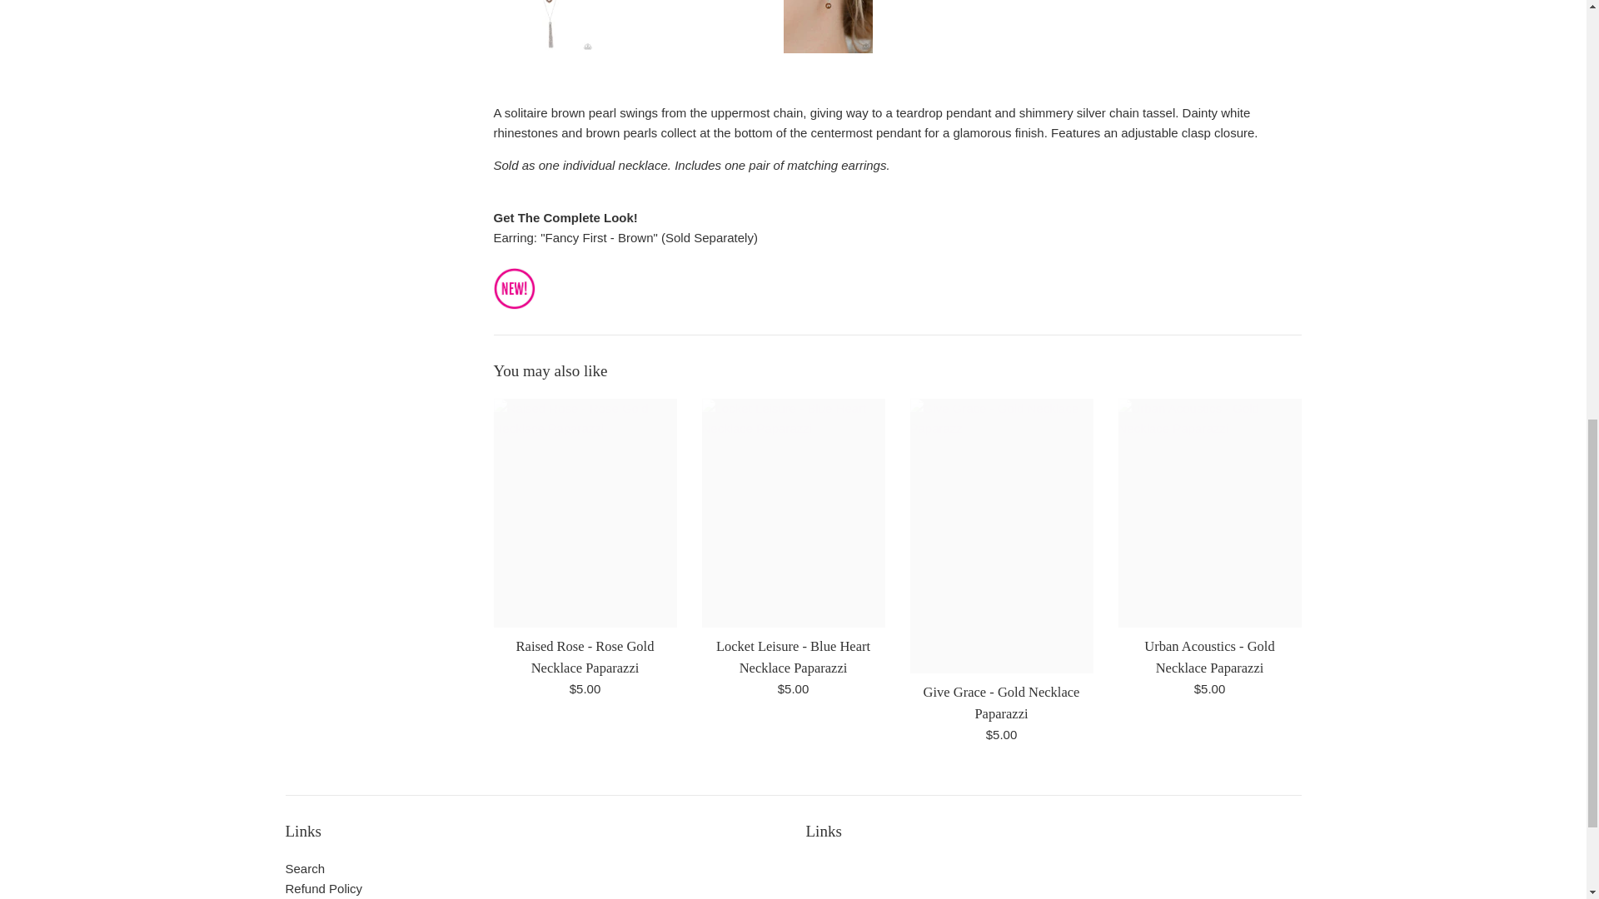 Image resolution: width=1599 pixels, height=899 pixels. What do you see at coordinates (304, 867) in the screenshot?
I see `Search` at bounding box center [304, 867].